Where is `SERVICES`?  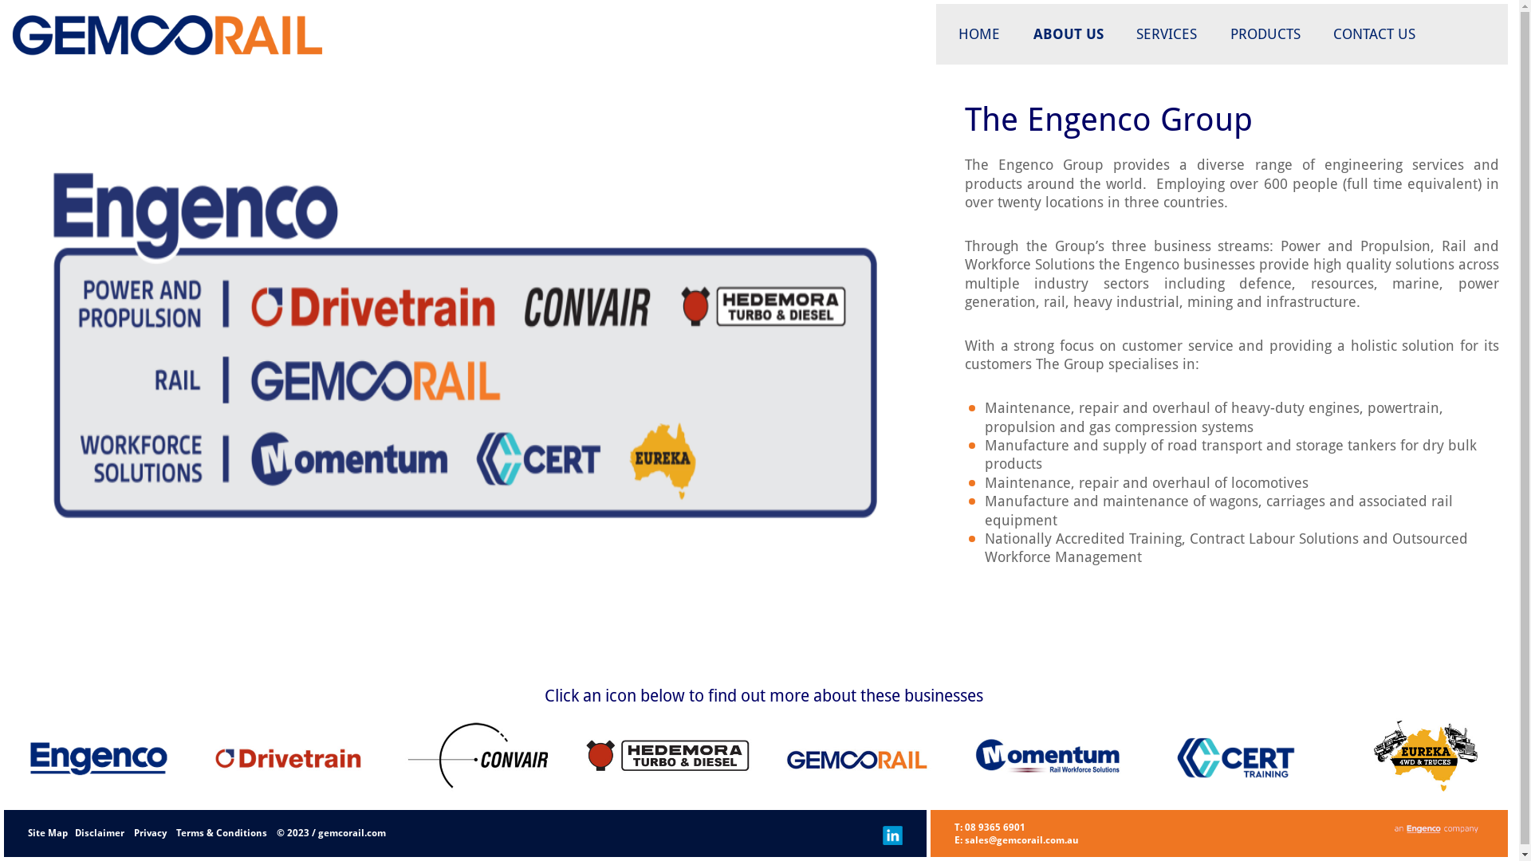 SERVICES is located at coordinates (1167, 34).